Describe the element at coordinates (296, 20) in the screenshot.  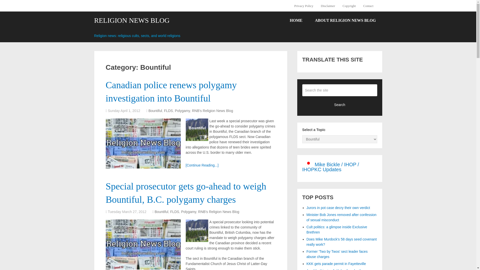
I see `HOME` at that location.